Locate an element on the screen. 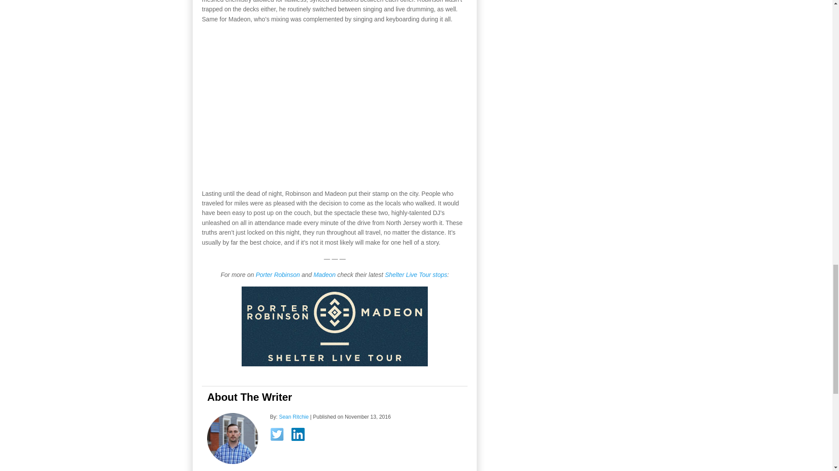 This screenshot has height=471, width=839. Twitter: Sean Ritchie is located at coordinates (280, 437).